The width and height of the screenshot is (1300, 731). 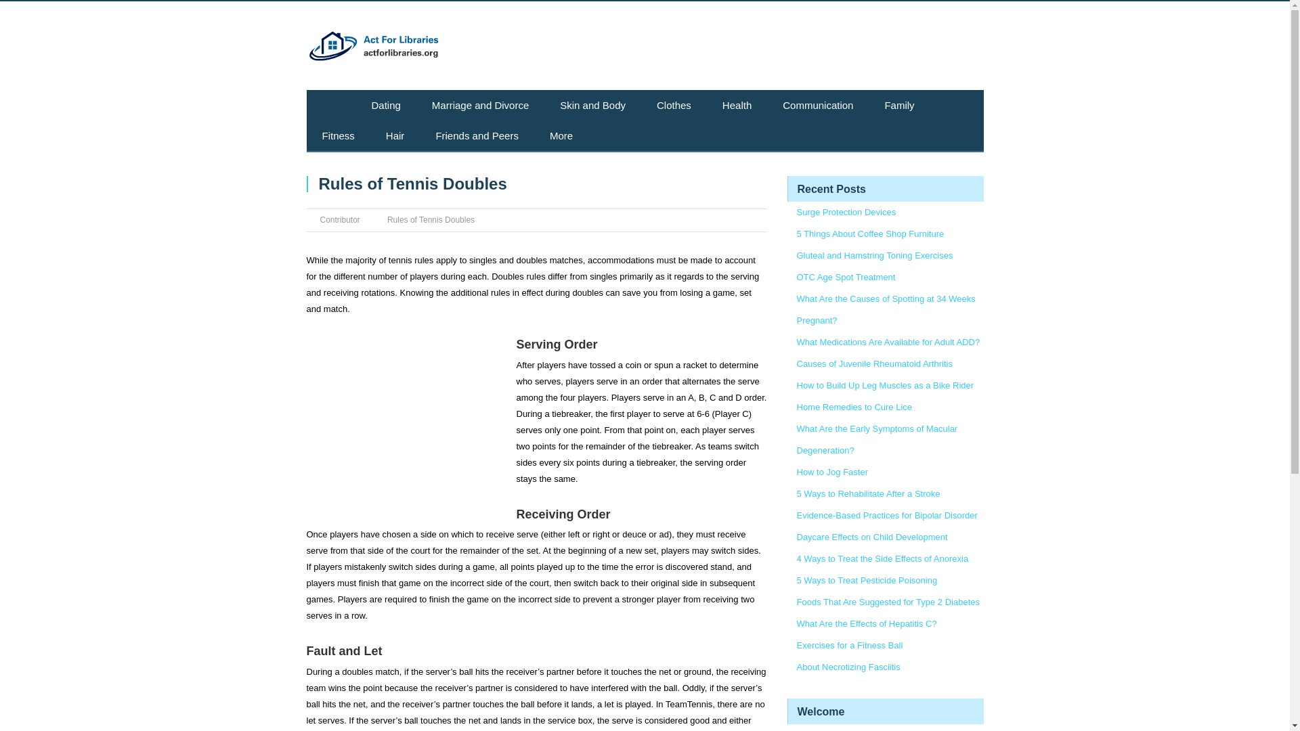 I want to click on What Are the Early Symptoms of Macular Degeneration?, so click(x=876, y=439).